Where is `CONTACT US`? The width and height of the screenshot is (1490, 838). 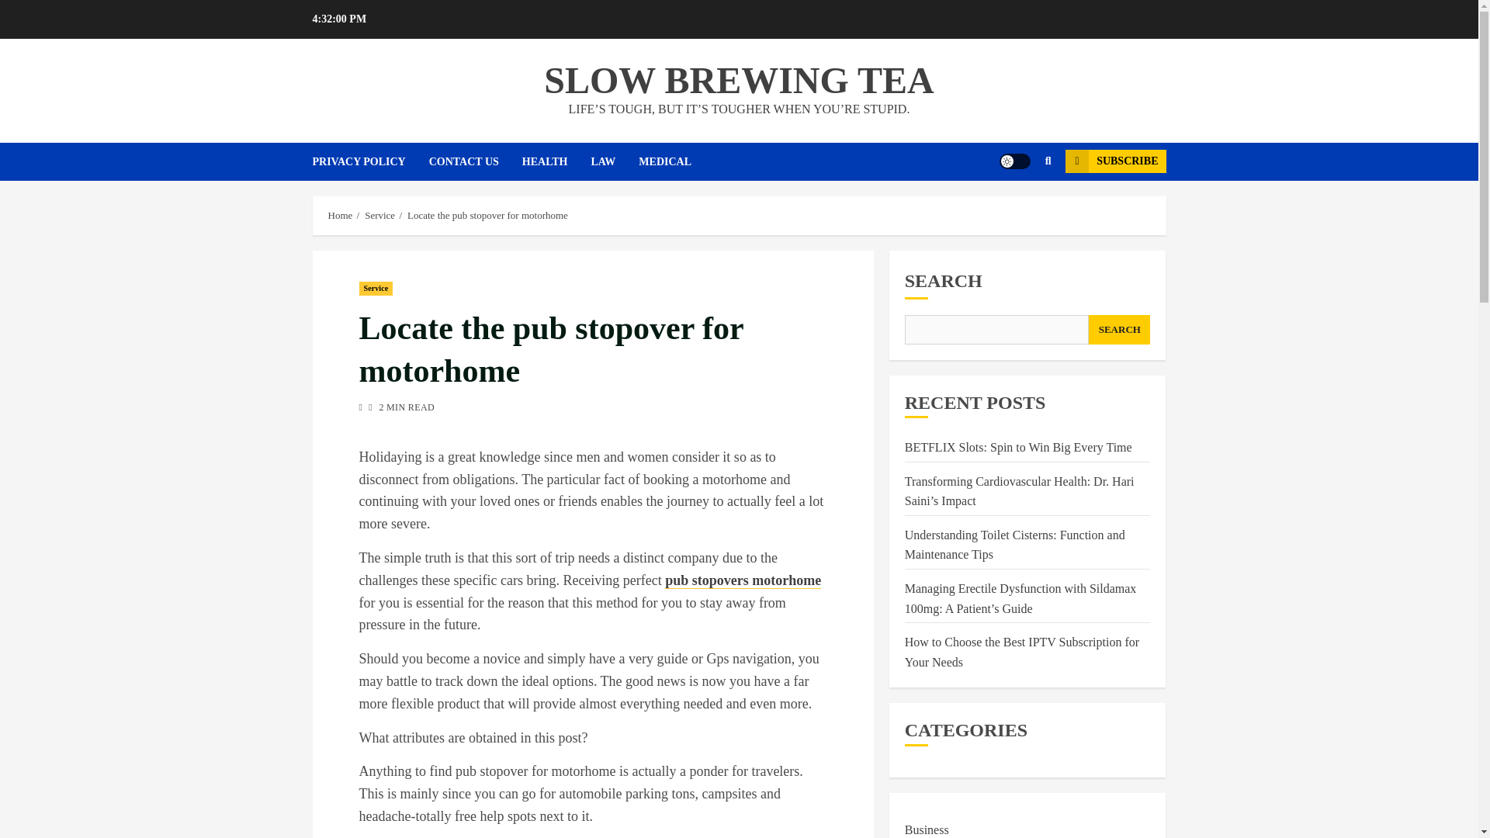
CONTACT US is located at coordinates (475, 161).